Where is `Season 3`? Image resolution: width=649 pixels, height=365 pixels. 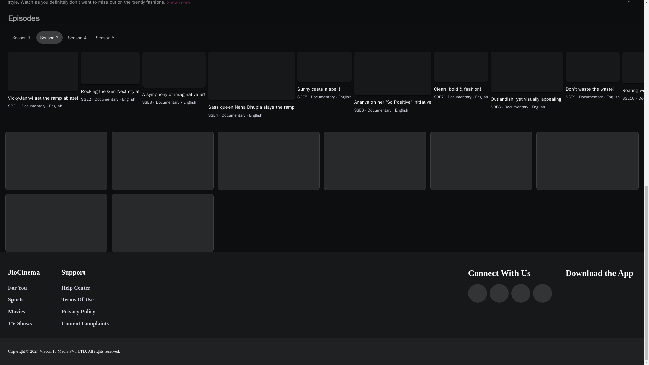
Season 3 is located at coordinates (393, 102).